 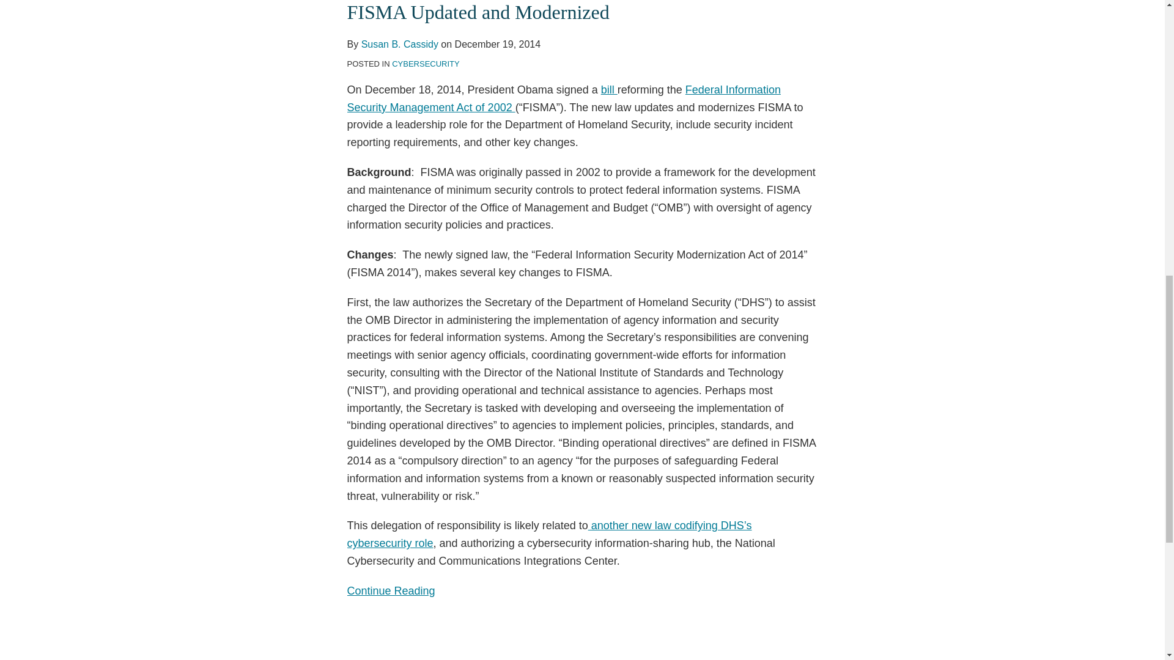 What do you see at coordinates (564, 98) in the screenshot?
I see `Federal Information Security Management Act of 2002` at bounding box center [564, 98].